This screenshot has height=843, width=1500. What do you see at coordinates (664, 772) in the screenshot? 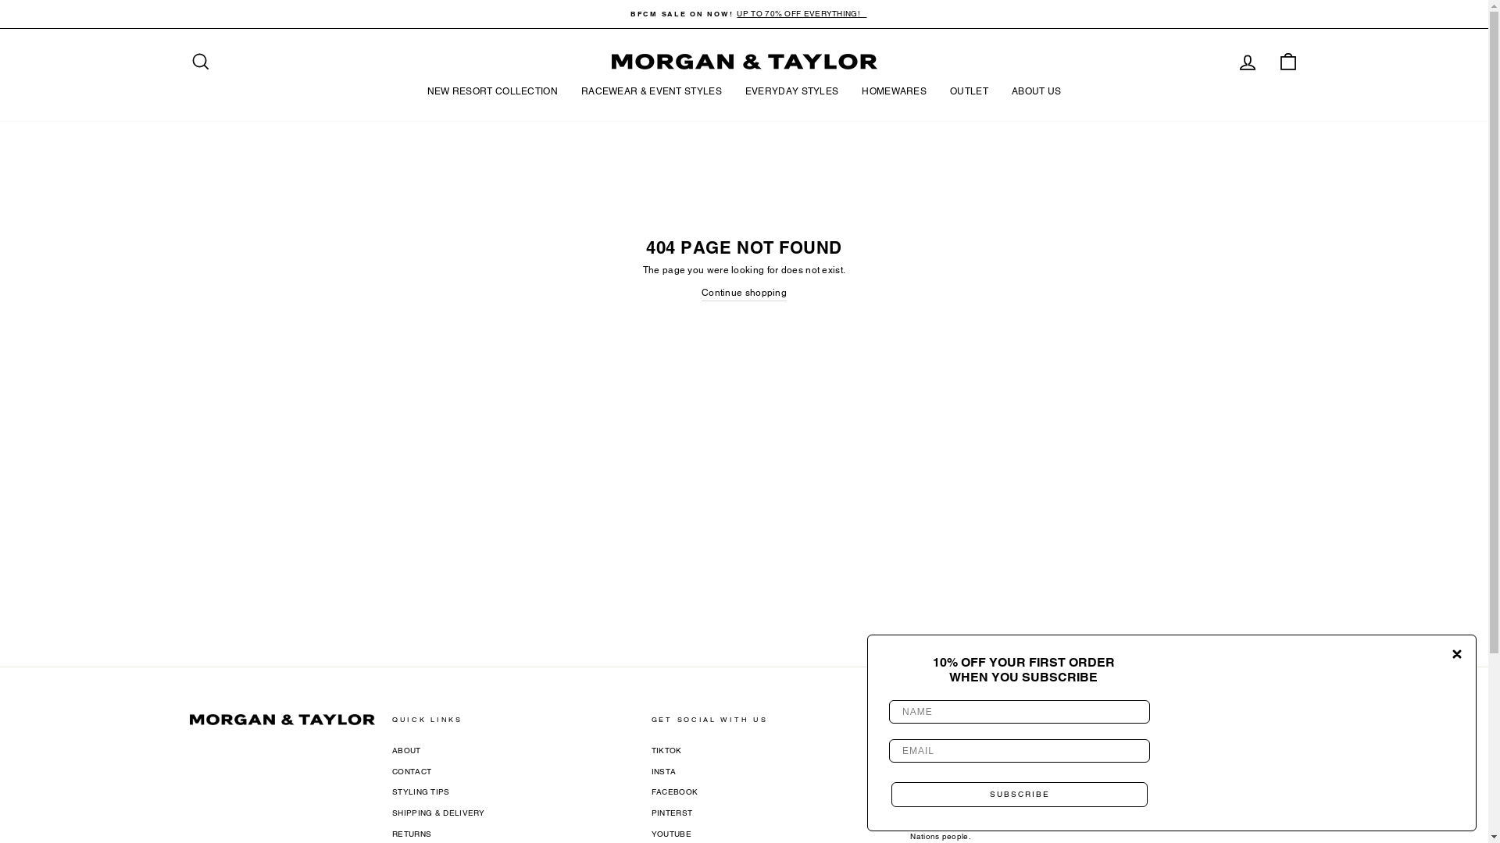
I see `INSTA` at bounding box center [664, 772].